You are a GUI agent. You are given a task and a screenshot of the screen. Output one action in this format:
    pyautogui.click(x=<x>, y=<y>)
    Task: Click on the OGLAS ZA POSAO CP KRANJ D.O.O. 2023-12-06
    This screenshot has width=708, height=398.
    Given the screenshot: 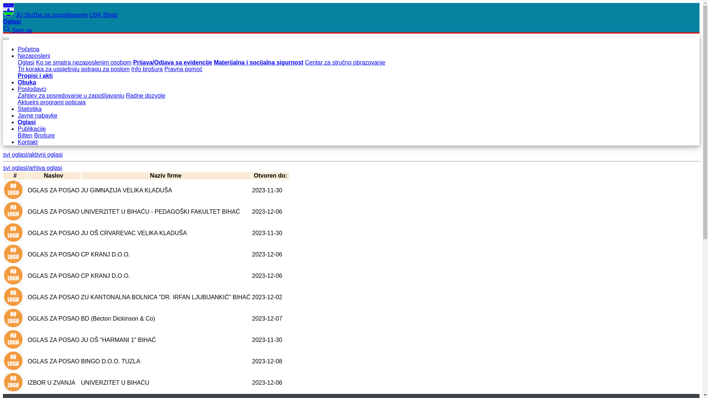 What is the action you would take?
    pyautogui.click(x=147, y=276)
    